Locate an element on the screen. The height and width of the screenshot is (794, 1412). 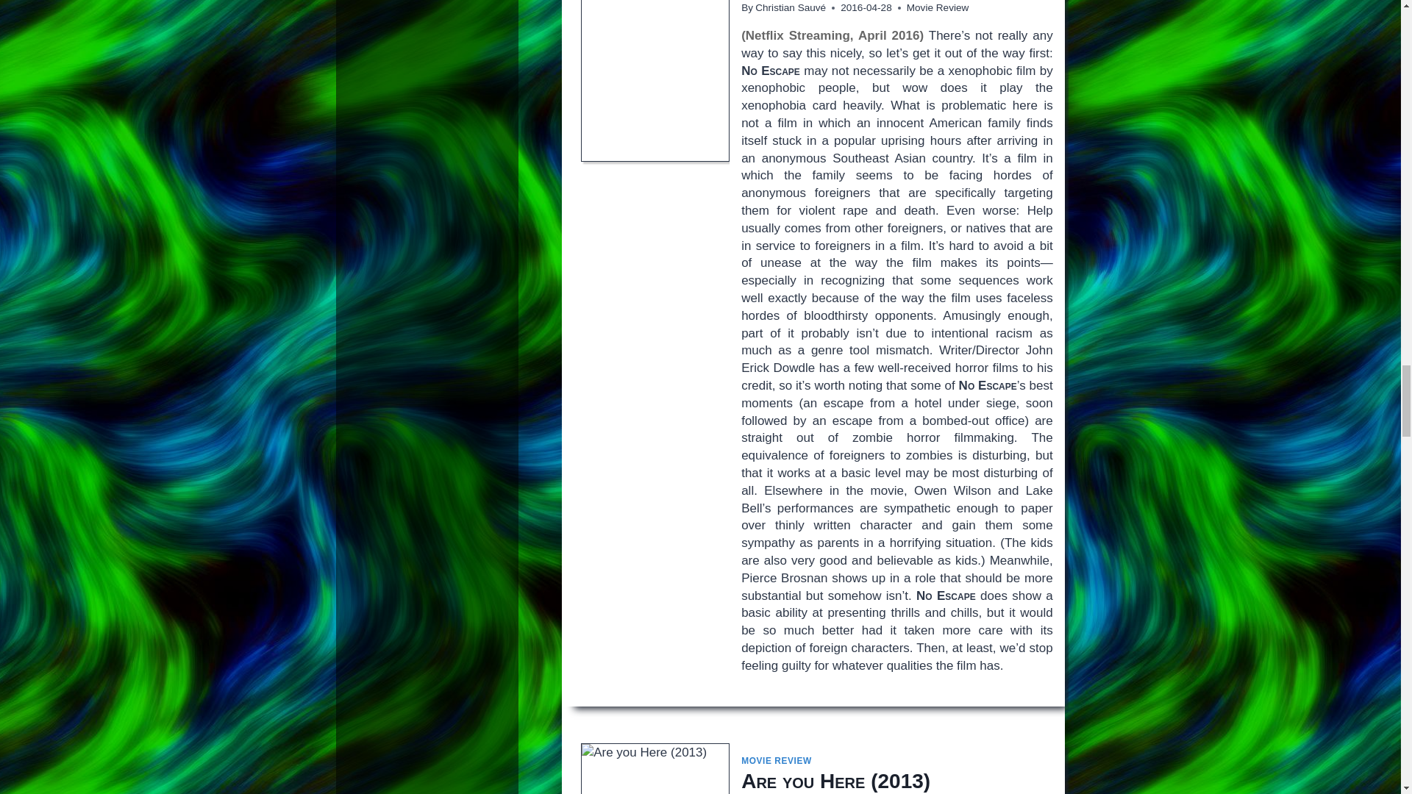
Movie Review is located at coordinates (937, 7).